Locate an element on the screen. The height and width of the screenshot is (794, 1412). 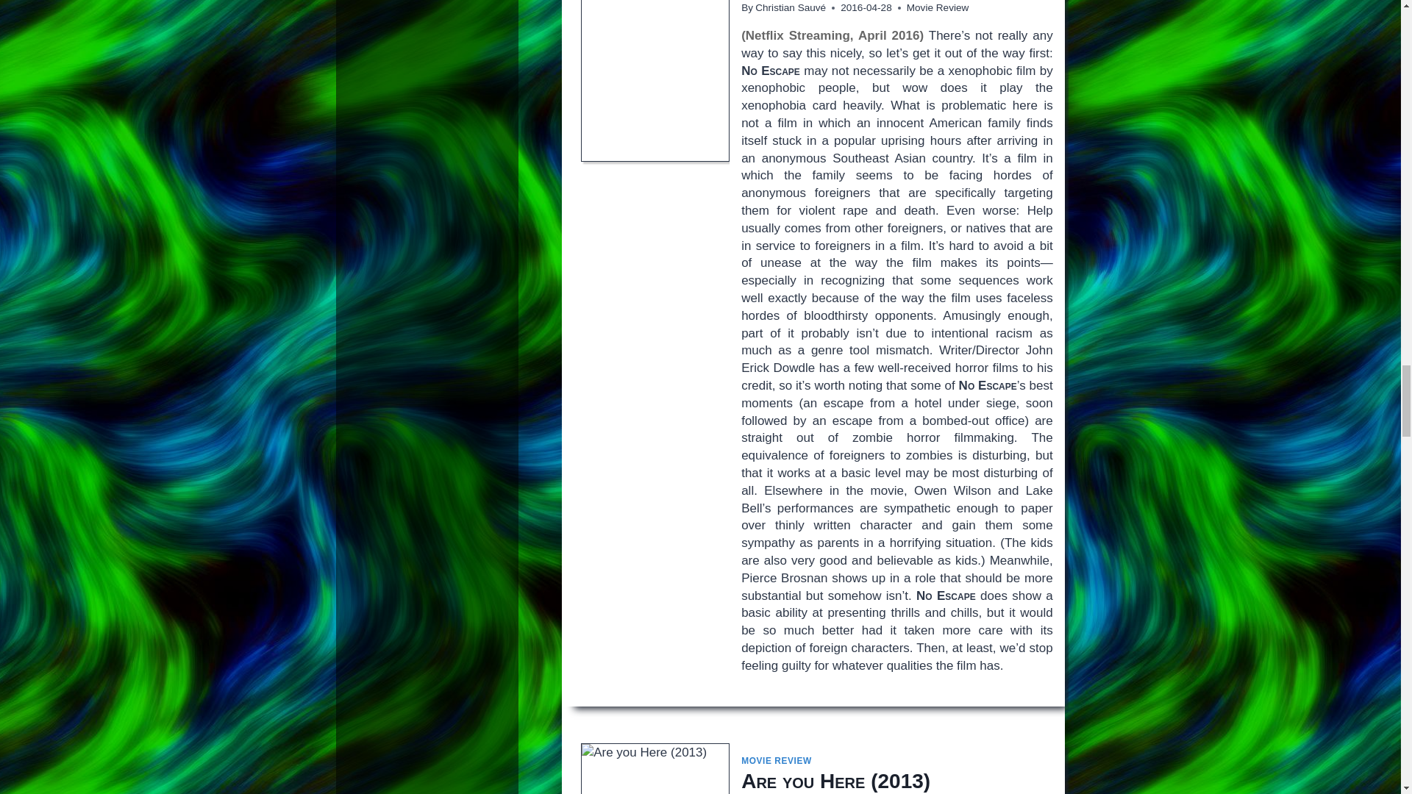
Movie Review is located at coordinates (937, 7).